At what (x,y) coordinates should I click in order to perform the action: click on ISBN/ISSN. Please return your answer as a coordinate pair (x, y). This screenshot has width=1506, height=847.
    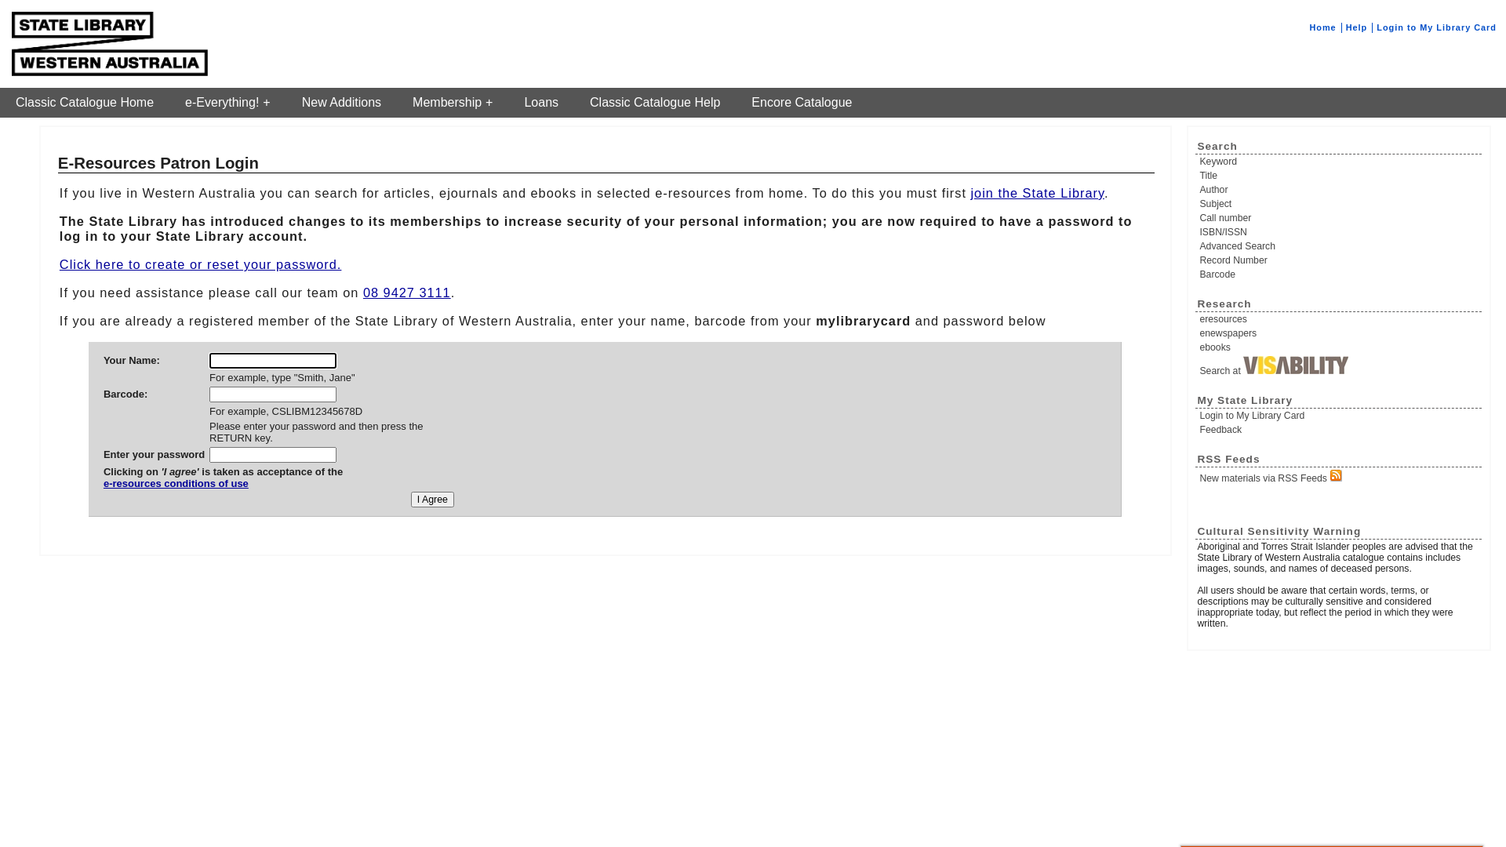
    Looking at the image, I should click on (1340, 232).